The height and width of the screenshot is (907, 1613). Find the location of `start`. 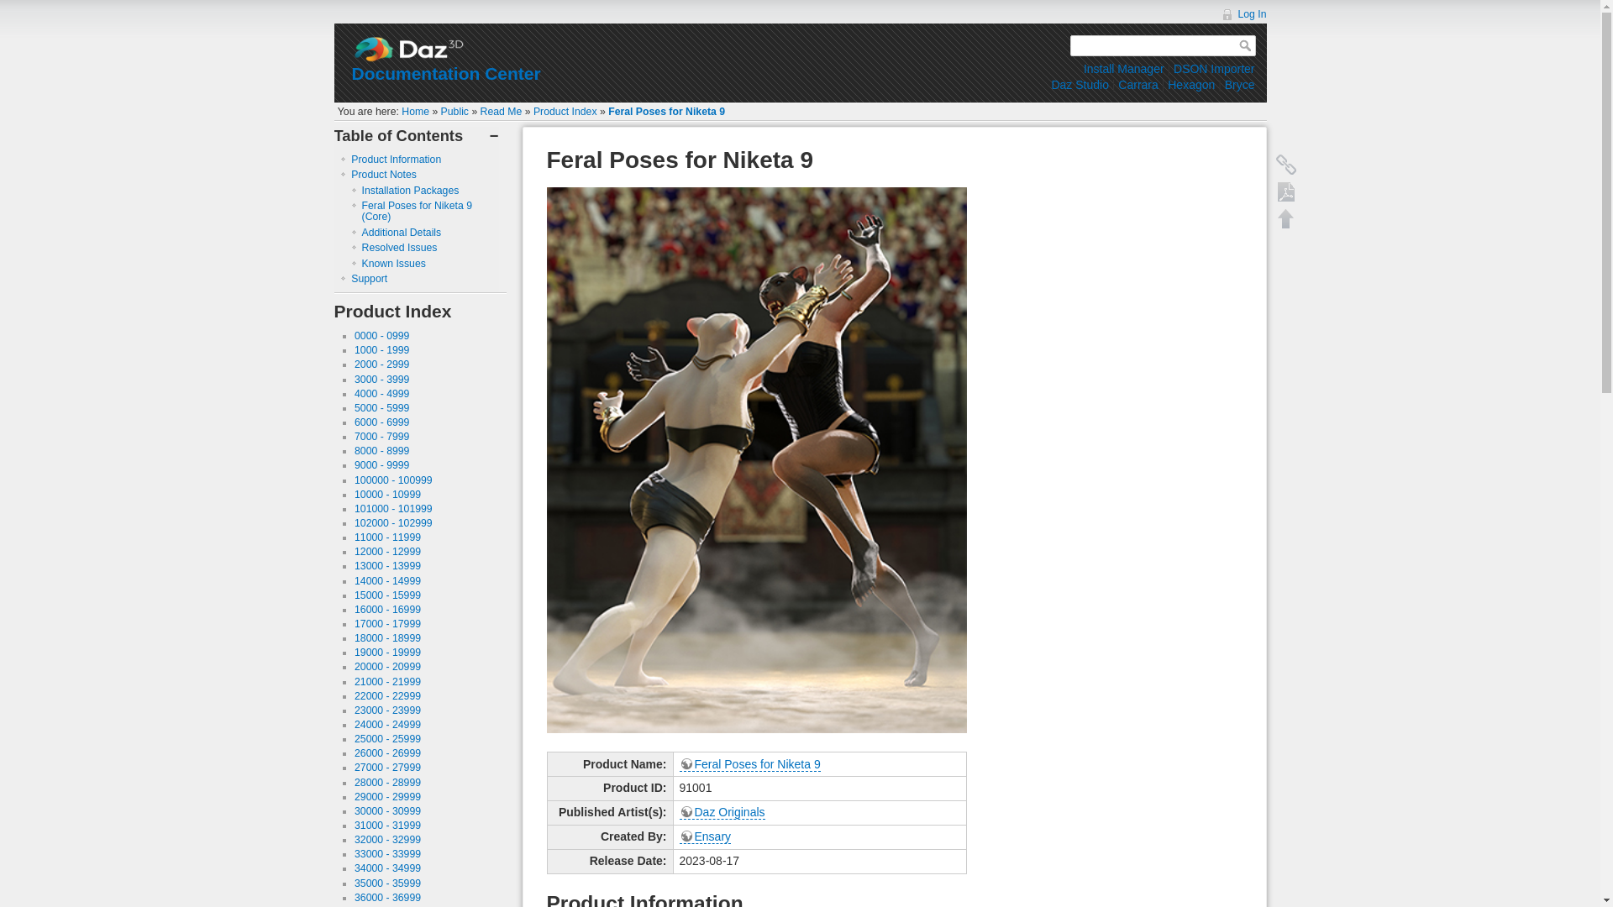

start is located at coordinates (415, 112).